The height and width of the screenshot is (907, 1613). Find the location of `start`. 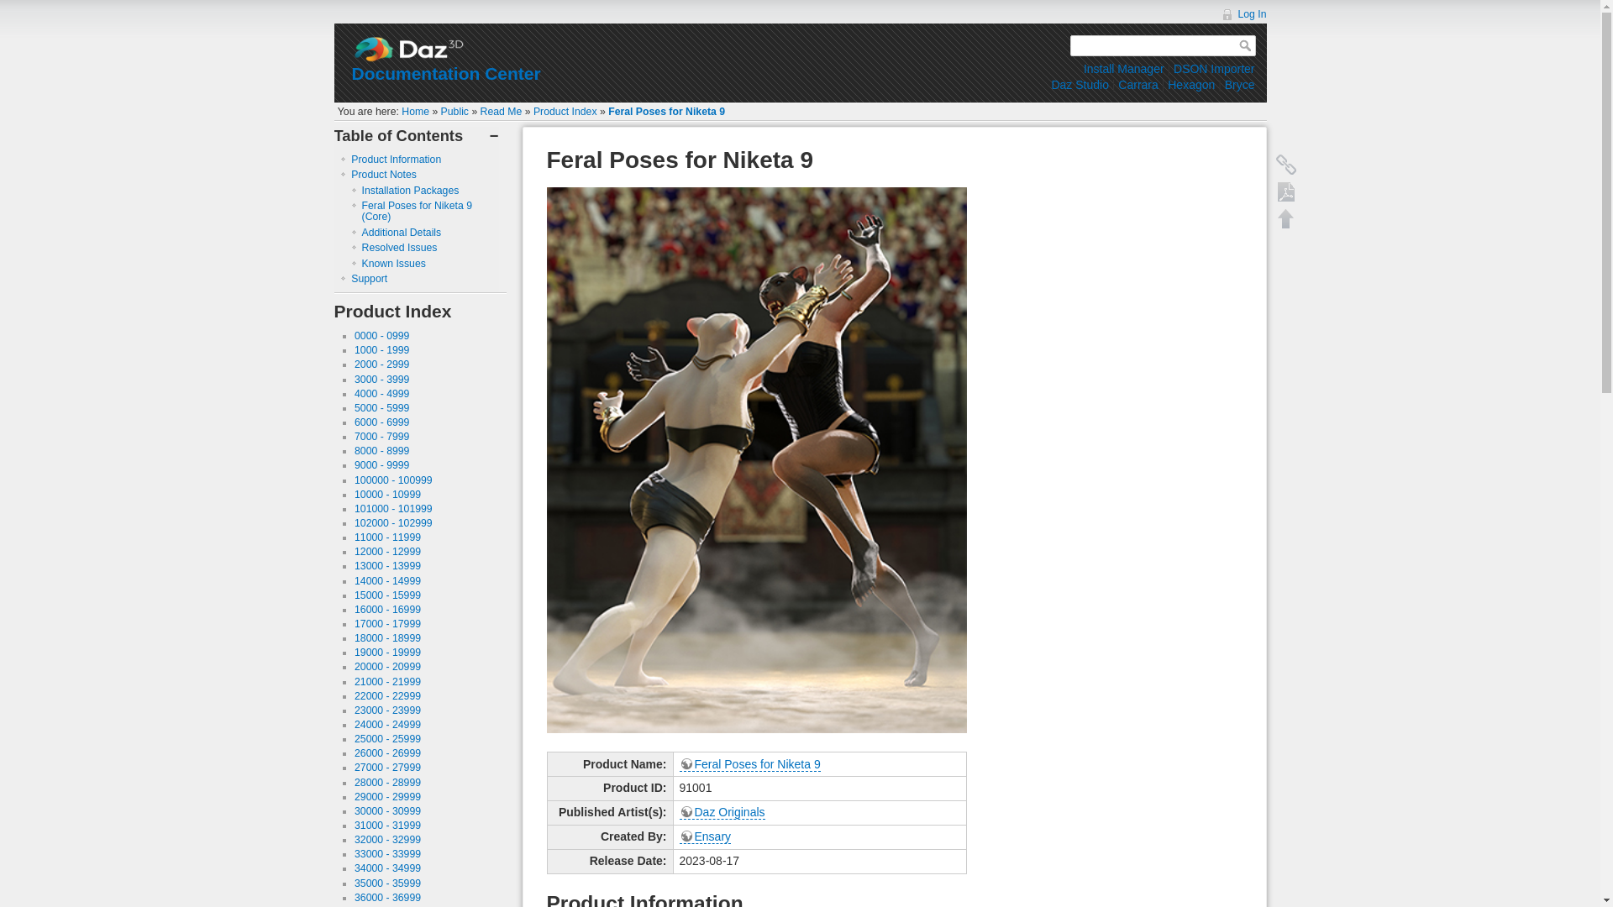

start is located at coordinates (415, 112).